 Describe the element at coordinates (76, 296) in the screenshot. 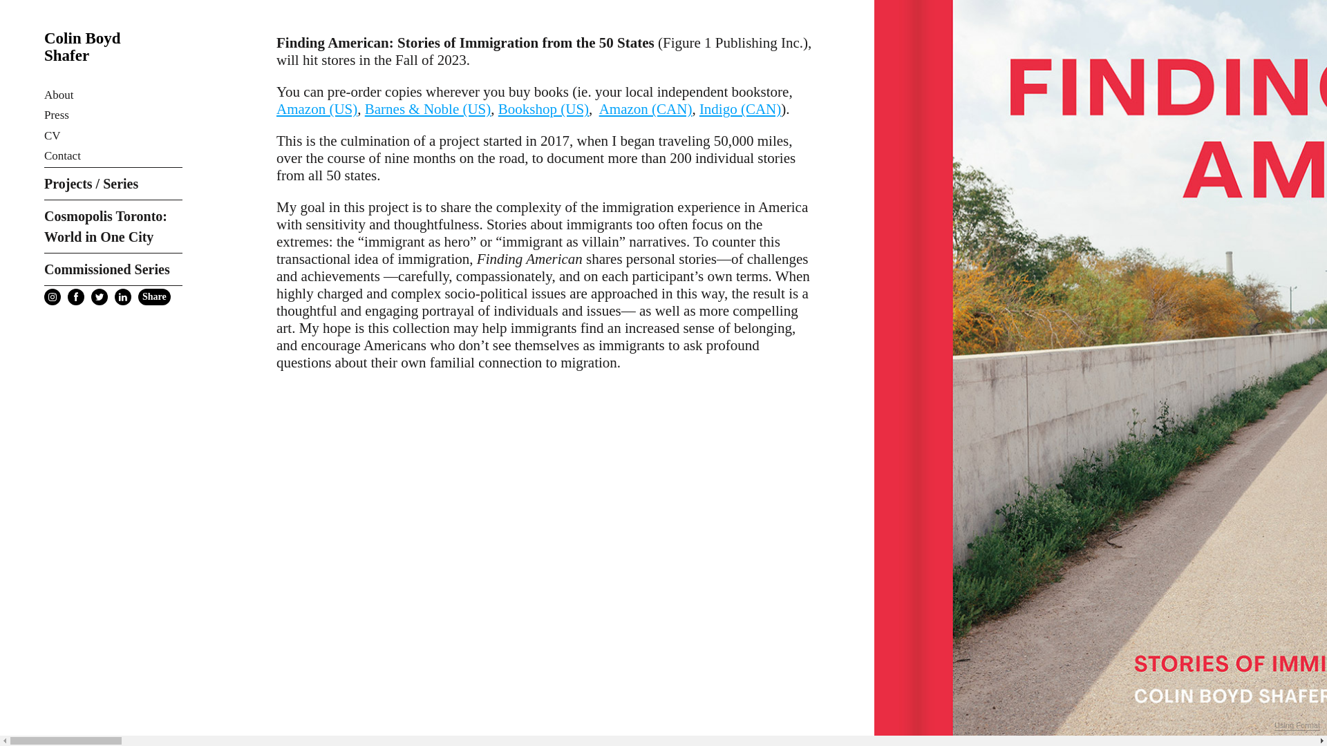

I see `Facebook` at that location.